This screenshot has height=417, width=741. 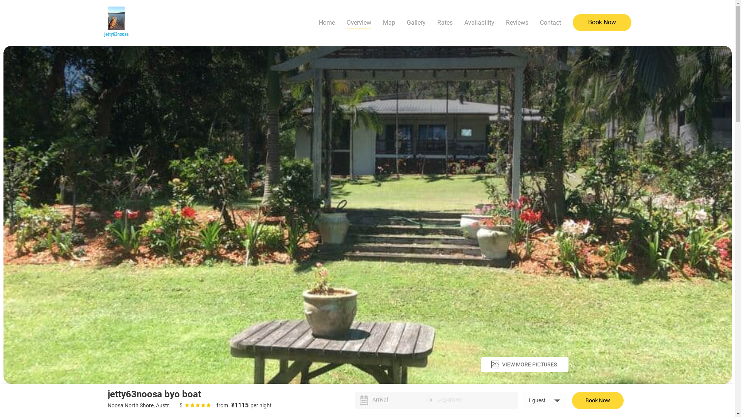 What do you see at coordinates (524, 364) in the screenshot?
I see `VIEW MORE PICTURES` at bounding box center [524, 364].